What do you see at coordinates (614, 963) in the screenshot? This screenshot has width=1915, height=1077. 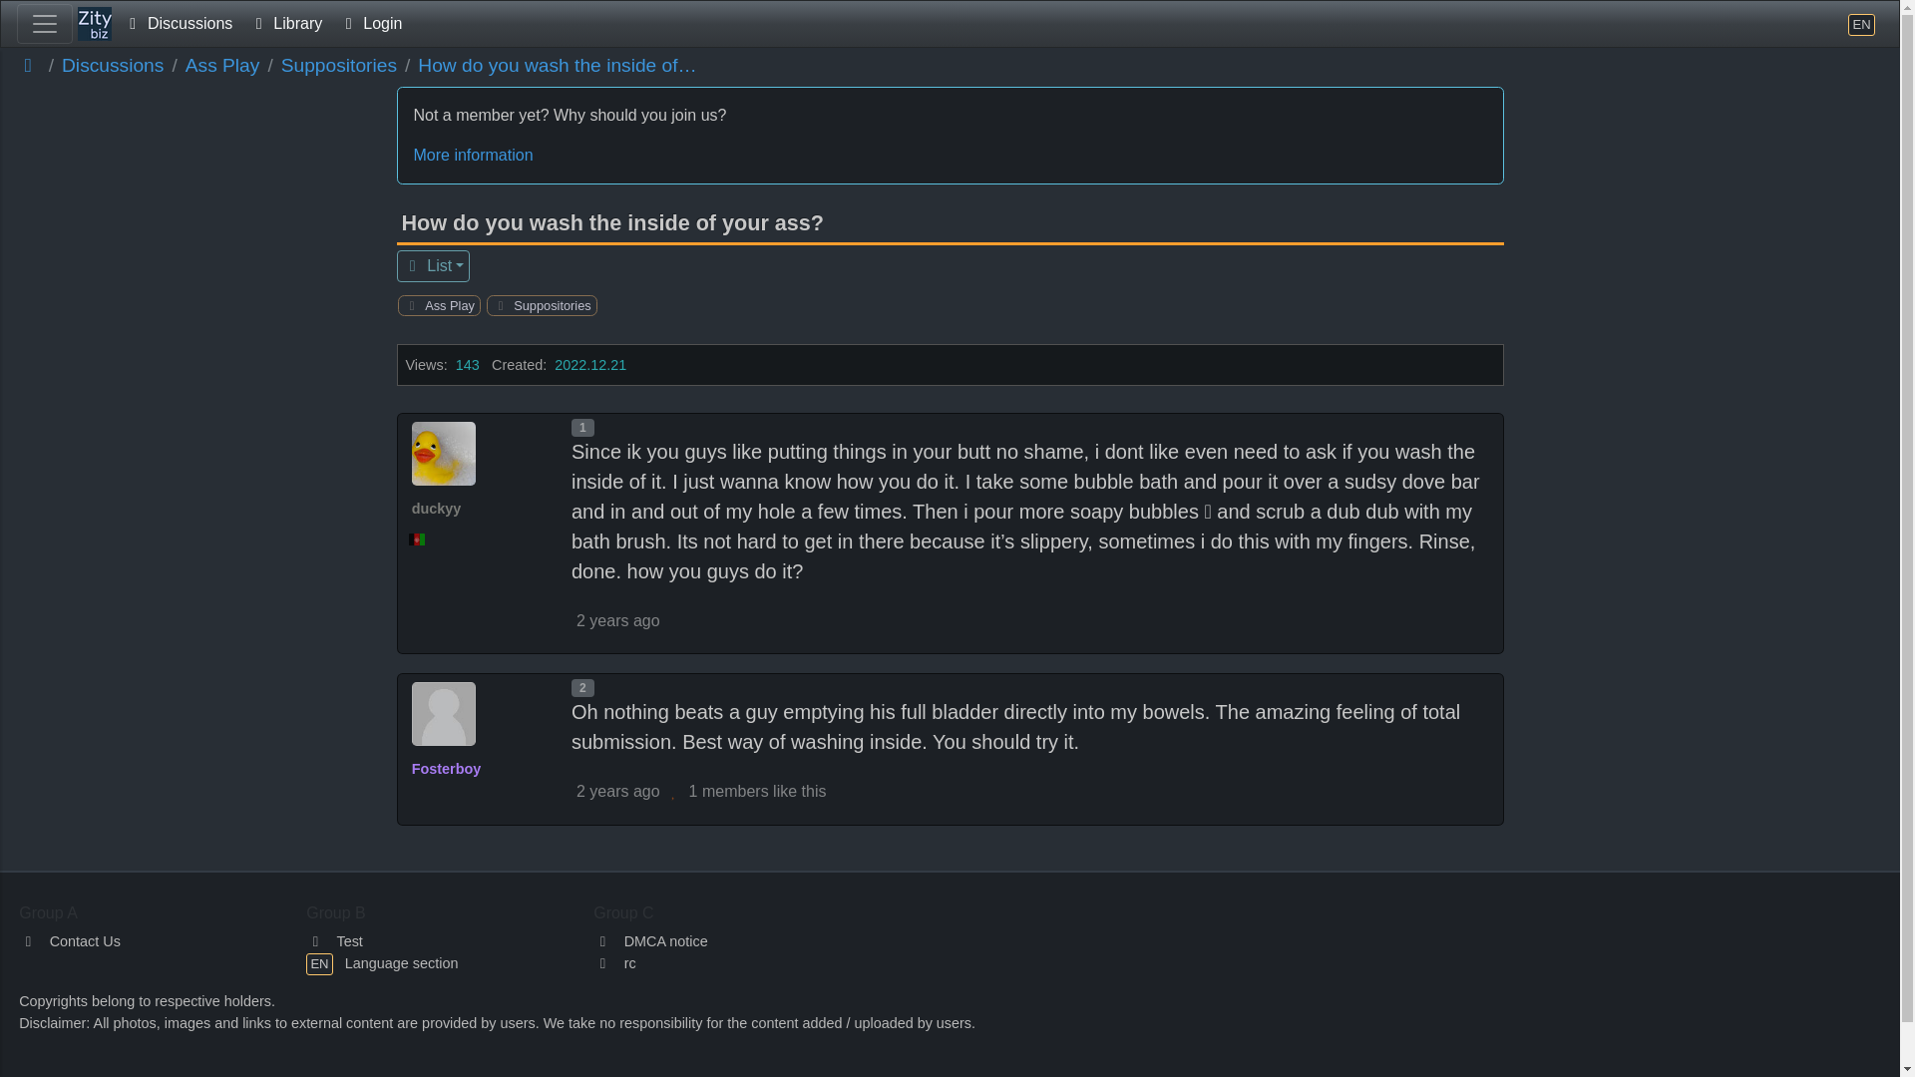 I see `  rc` at bounding box center [614, 963].